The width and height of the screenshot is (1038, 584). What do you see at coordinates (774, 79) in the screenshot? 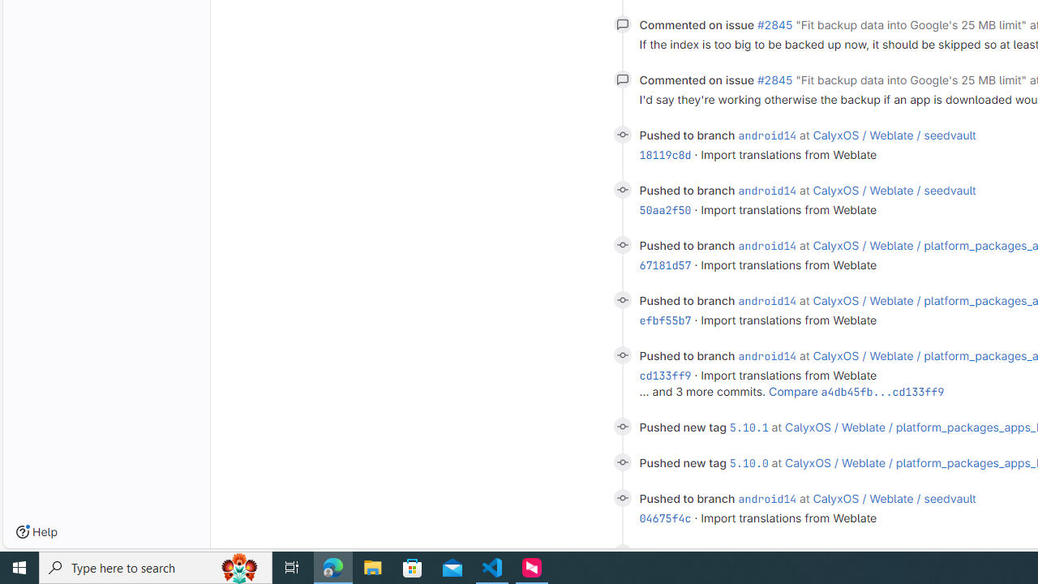
I see `#2845` at bounding box center [774, 79].